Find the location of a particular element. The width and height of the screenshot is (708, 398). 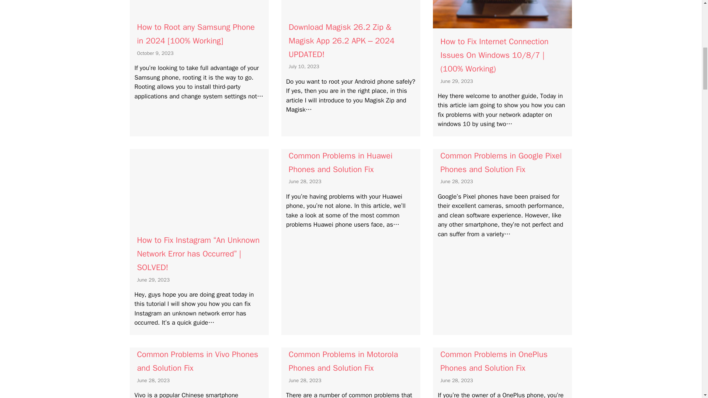

Common Problems in Vivo Phones and Solution Fix is located at coordinates (198, 361).